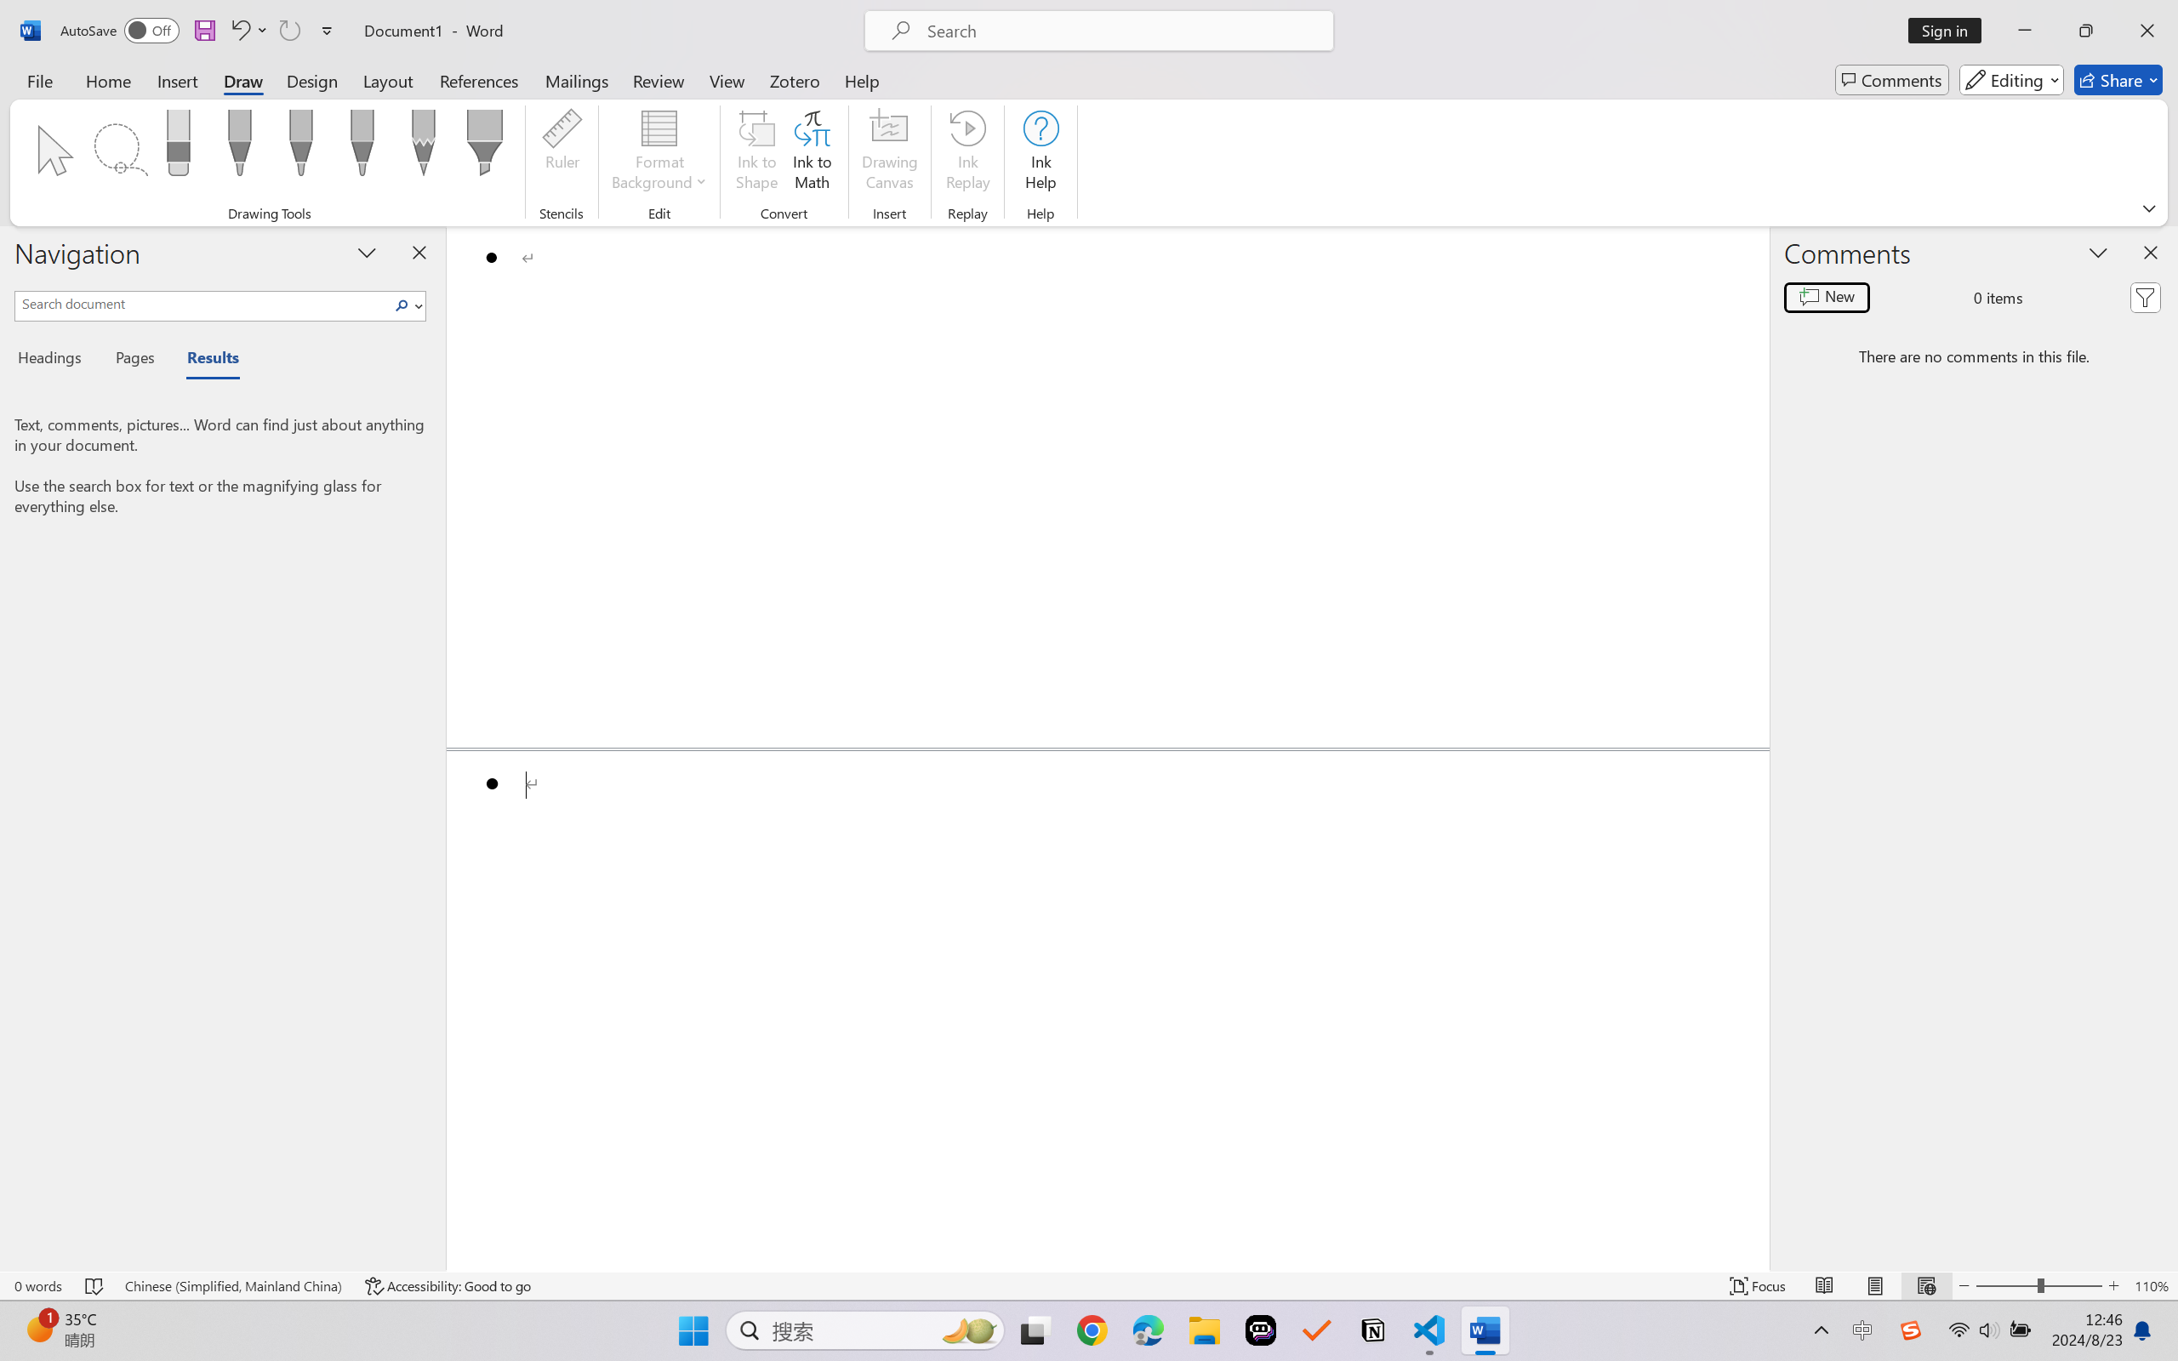  I want to click on Ink to Math, so click(812, 153).